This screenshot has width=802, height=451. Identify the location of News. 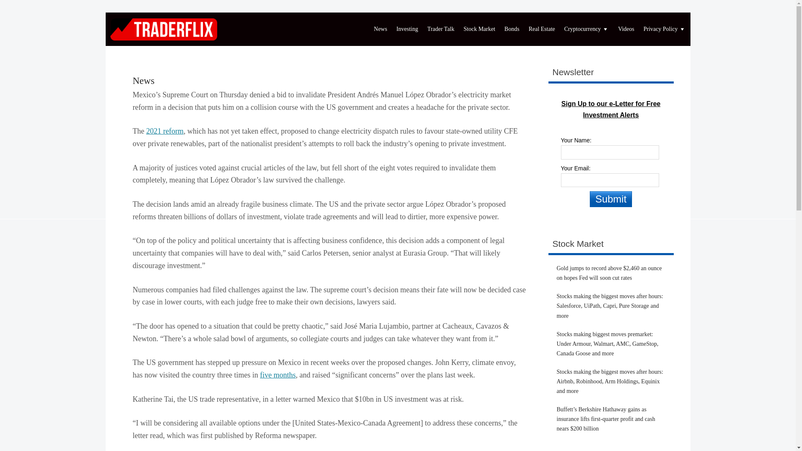
(144, 81).